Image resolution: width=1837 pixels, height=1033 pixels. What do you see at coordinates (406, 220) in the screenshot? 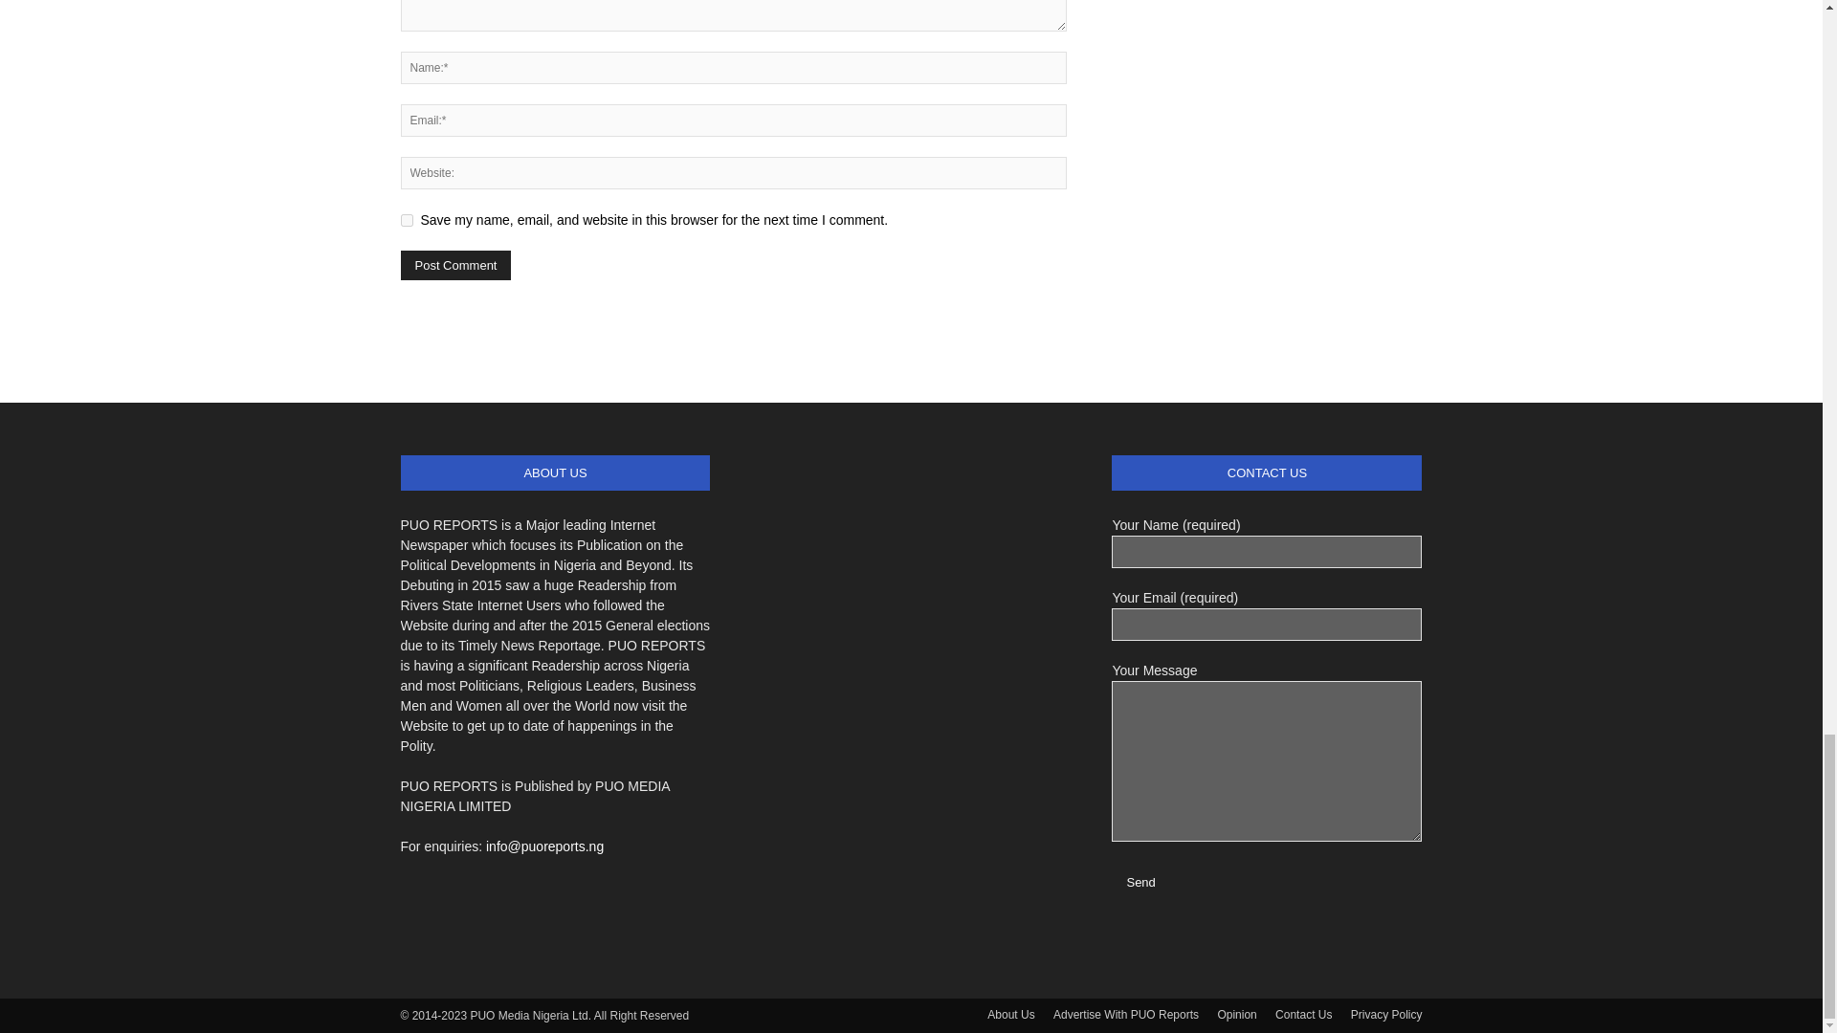
I see `yes` at bounding box center [406, 220].